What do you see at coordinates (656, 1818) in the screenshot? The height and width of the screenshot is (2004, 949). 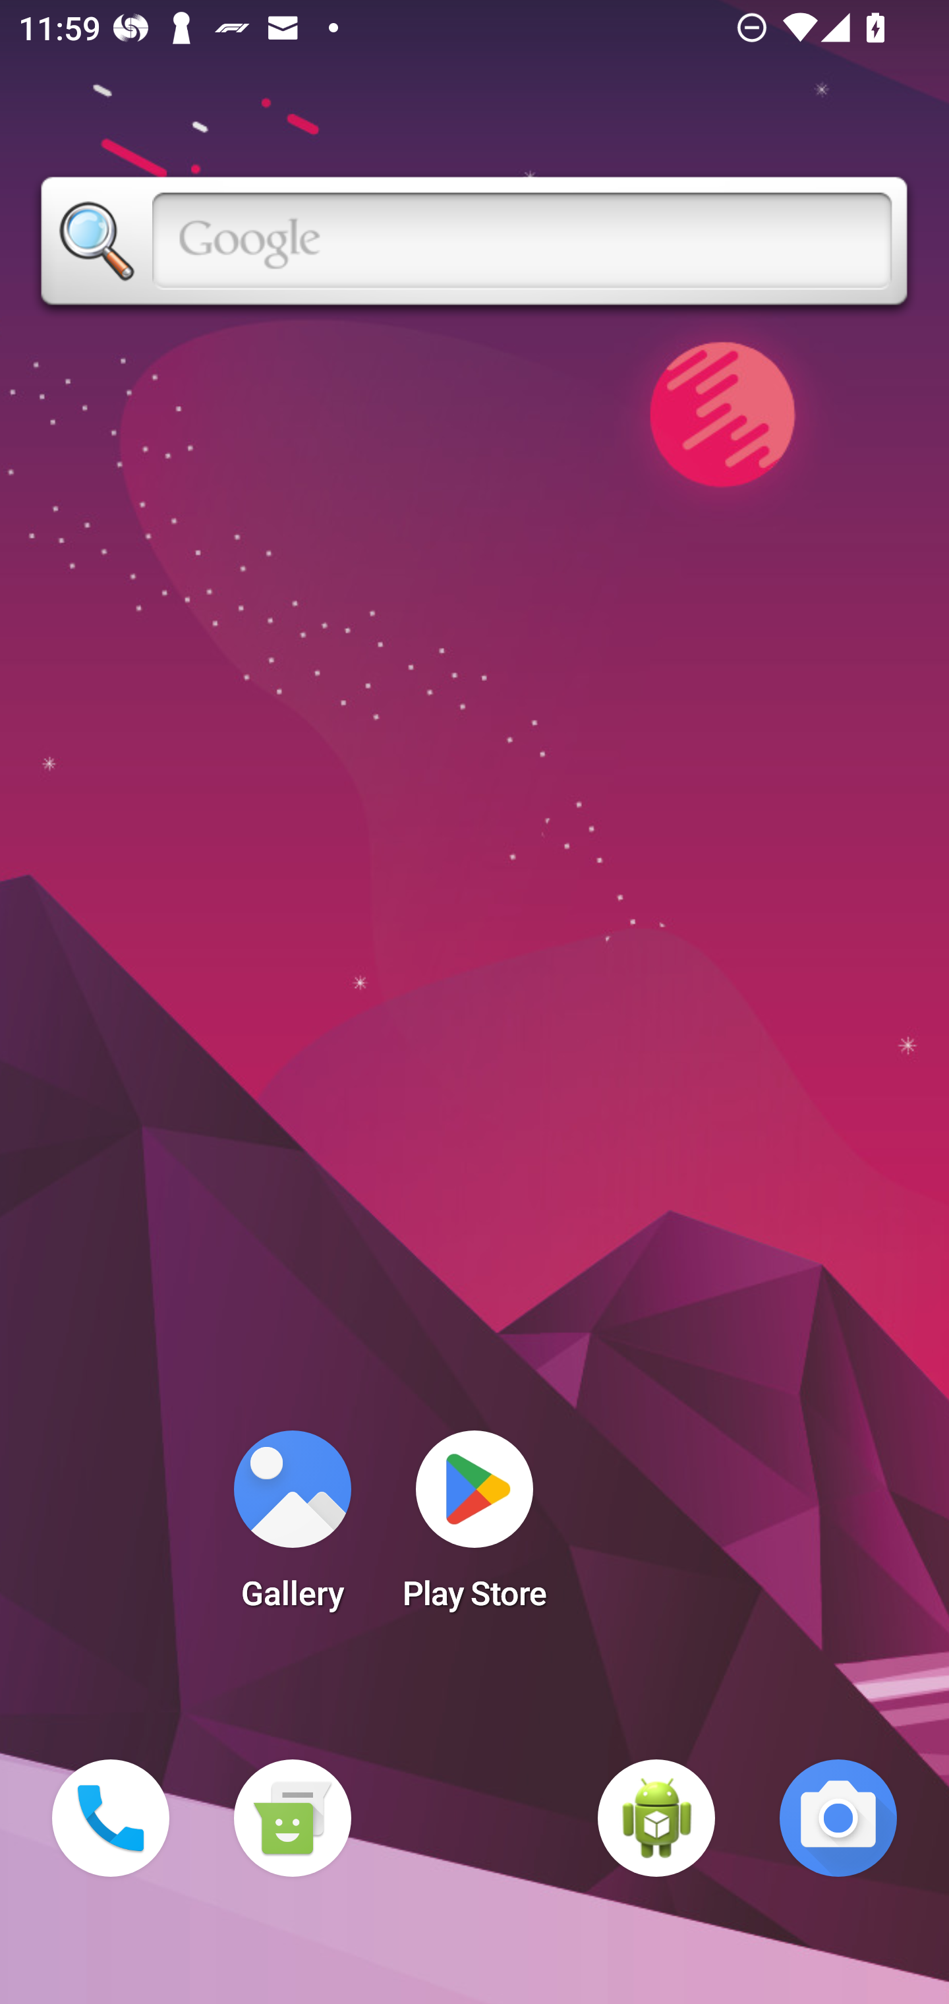 I see `WebView Browser Tester` at bounding box center [656, 1818].